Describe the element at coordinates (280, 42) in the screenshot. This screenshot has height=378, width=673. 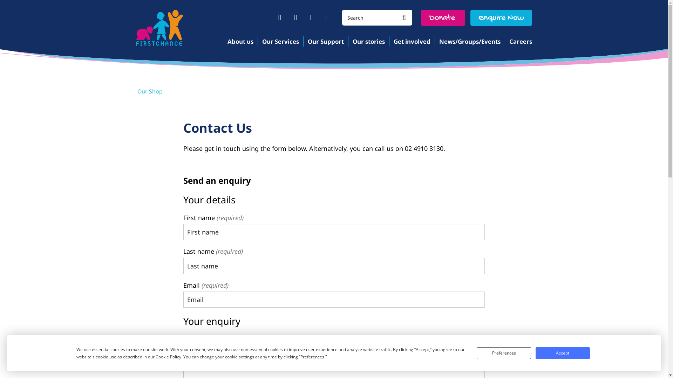
I see `Our Services` at that location.